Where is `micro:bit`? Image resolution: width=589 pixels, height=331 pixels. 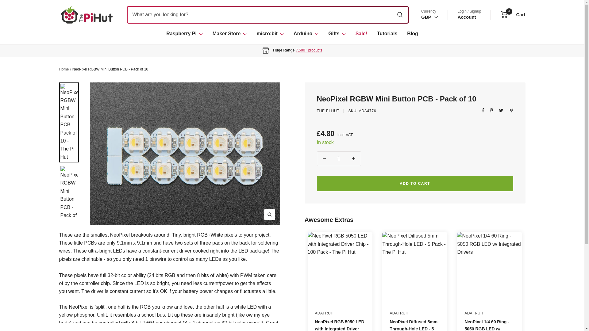
micro:bit is located at coordinates (87, 15).